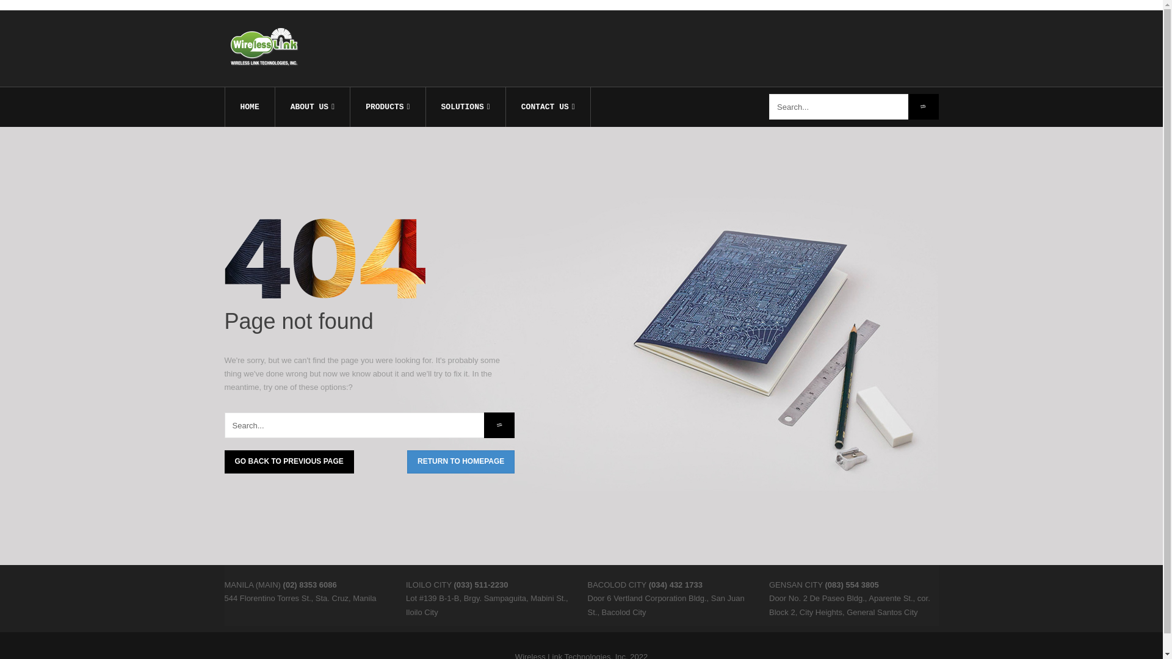  I want to click on ABOUT US, so click(313, 107).